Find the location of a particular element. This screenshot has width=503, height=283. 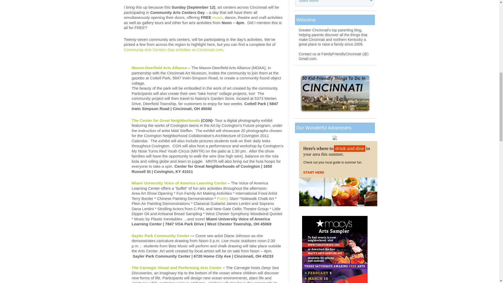

Community Arts Centers Day activities on Cincinnati.com is located at coordinates (173, 50).